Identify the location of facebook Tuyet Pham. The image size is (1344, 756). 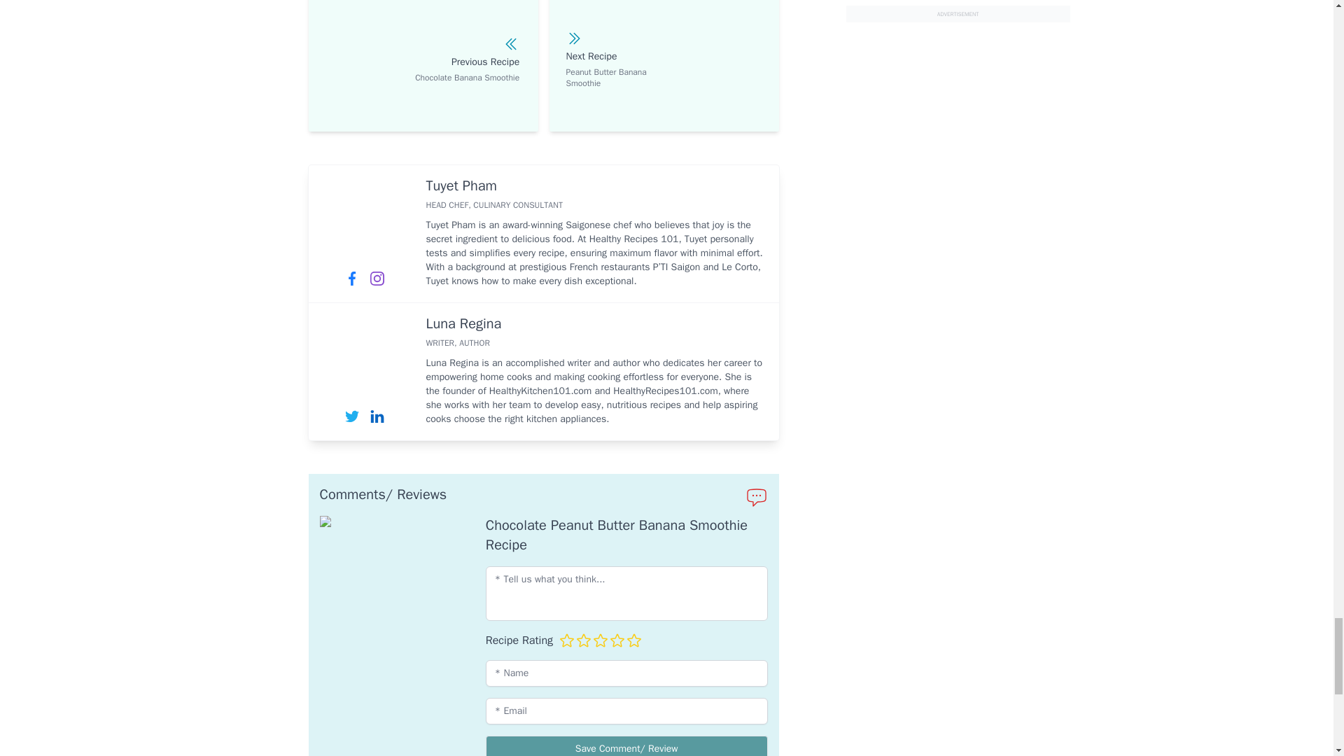
(351, 279).